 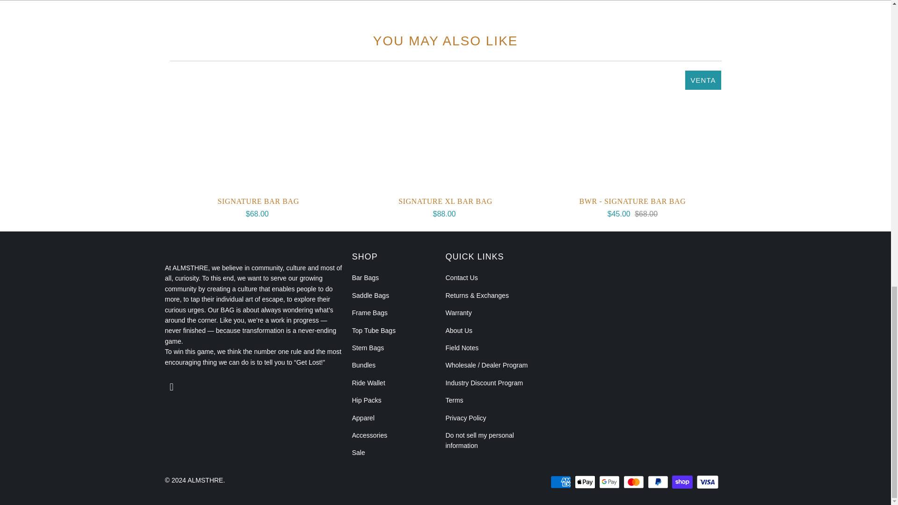 I want to click on Apple Pay, so click(x=586, y=482).